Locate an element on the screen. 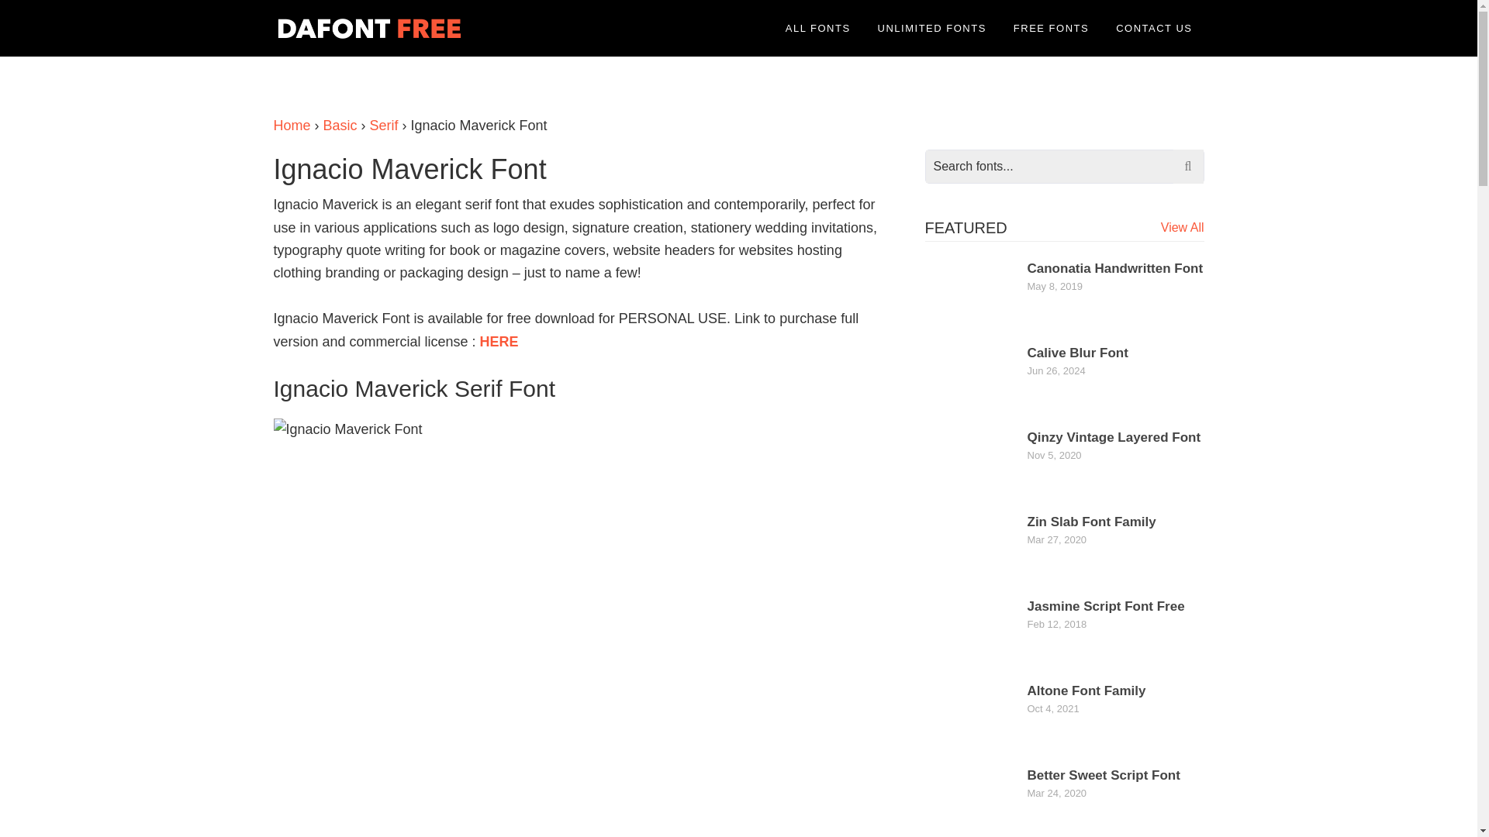 Image resolution: width=1489 pixels, height=837 pixels. UNLIMITED FONTS is located at coordinates (932, 28).